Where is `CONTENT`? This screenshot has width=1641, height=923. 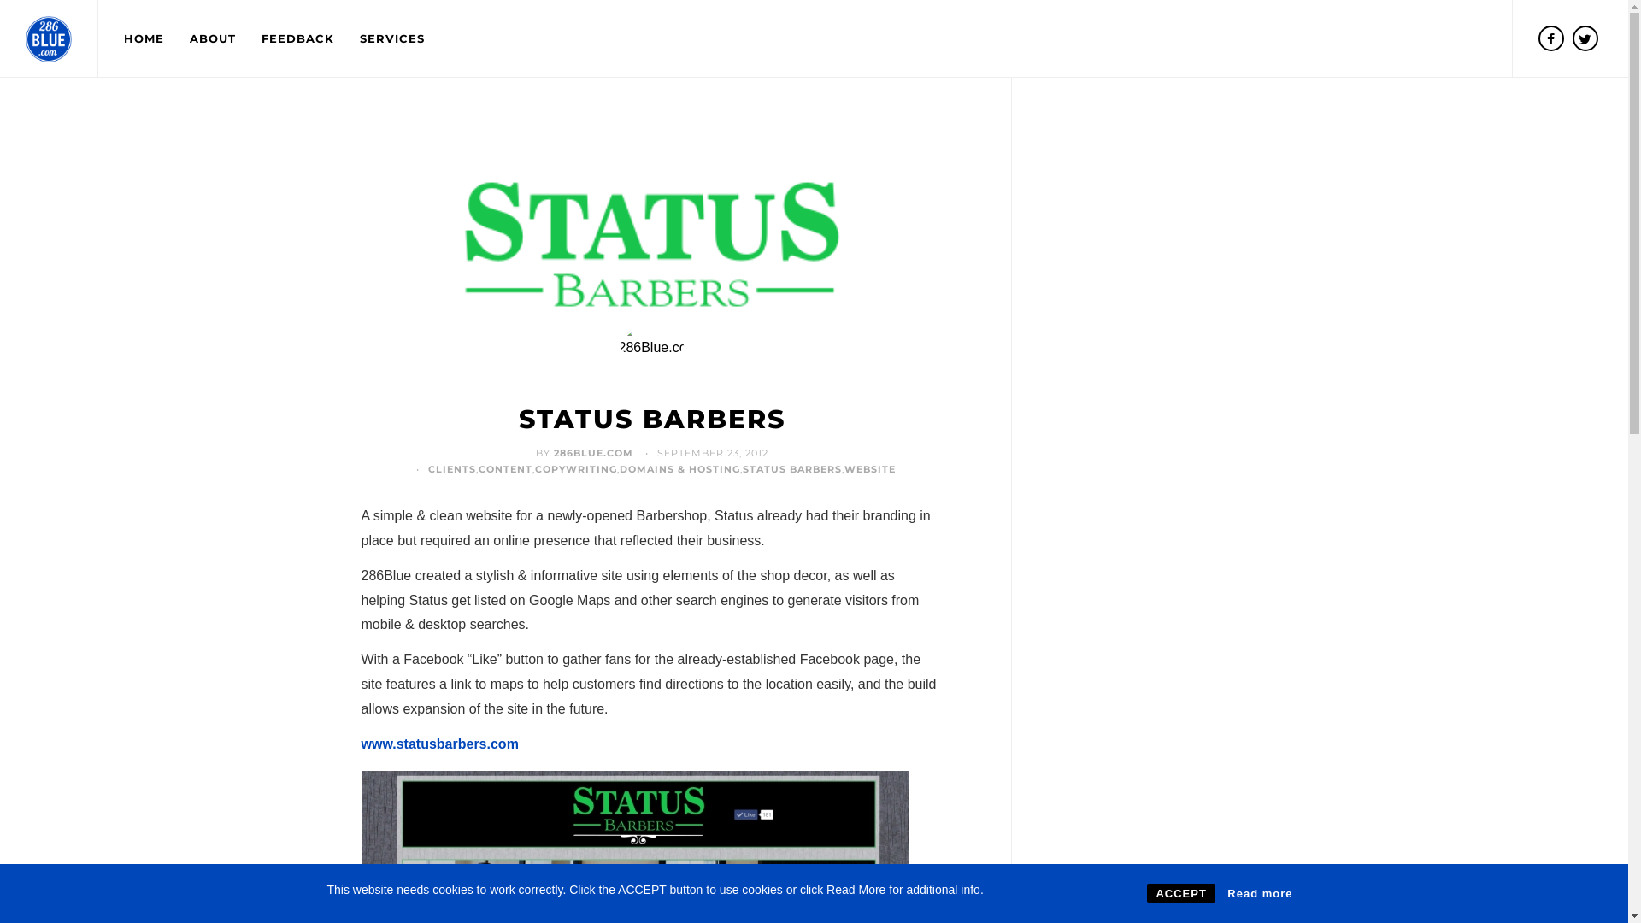
CONTENT is located at coordinates (506, 469).